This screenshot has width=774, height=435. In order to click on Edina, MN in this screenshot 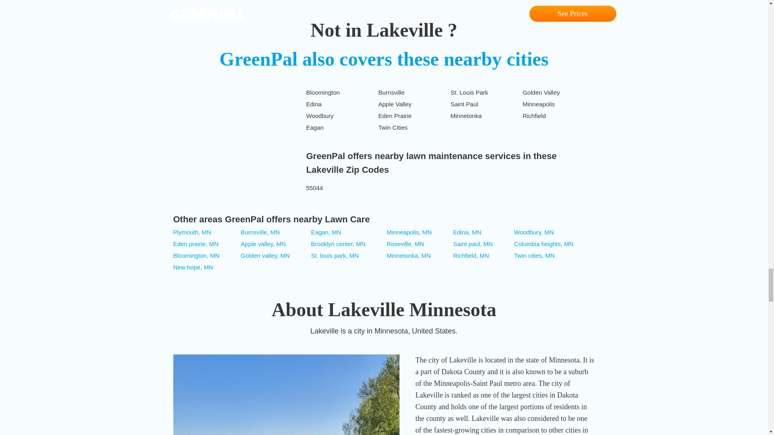, I will do `click(467, 232)`.